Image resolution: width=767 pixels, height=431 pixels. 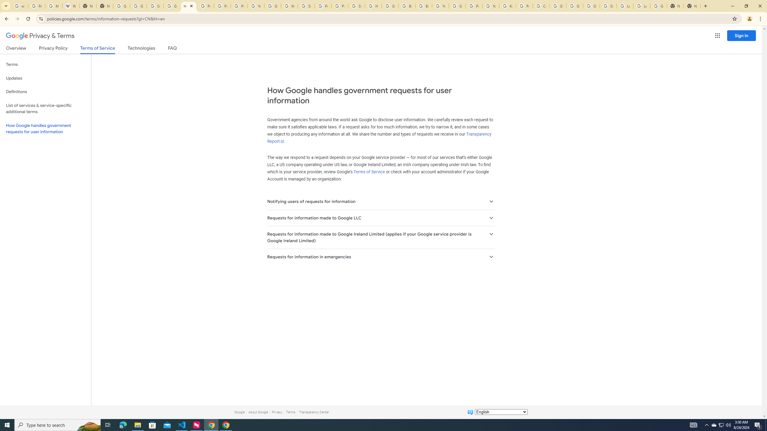 I want to click on New Tab, so click(x=675, y=6).